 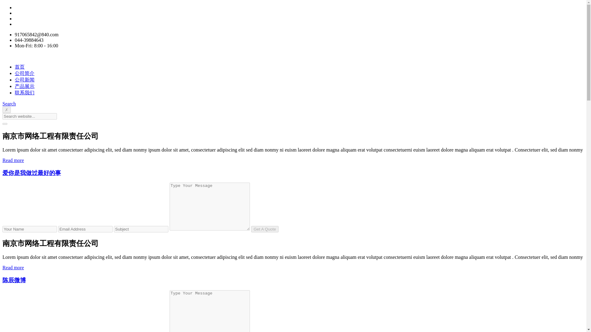 I want to click on Read more, so click(x=13, y=160).